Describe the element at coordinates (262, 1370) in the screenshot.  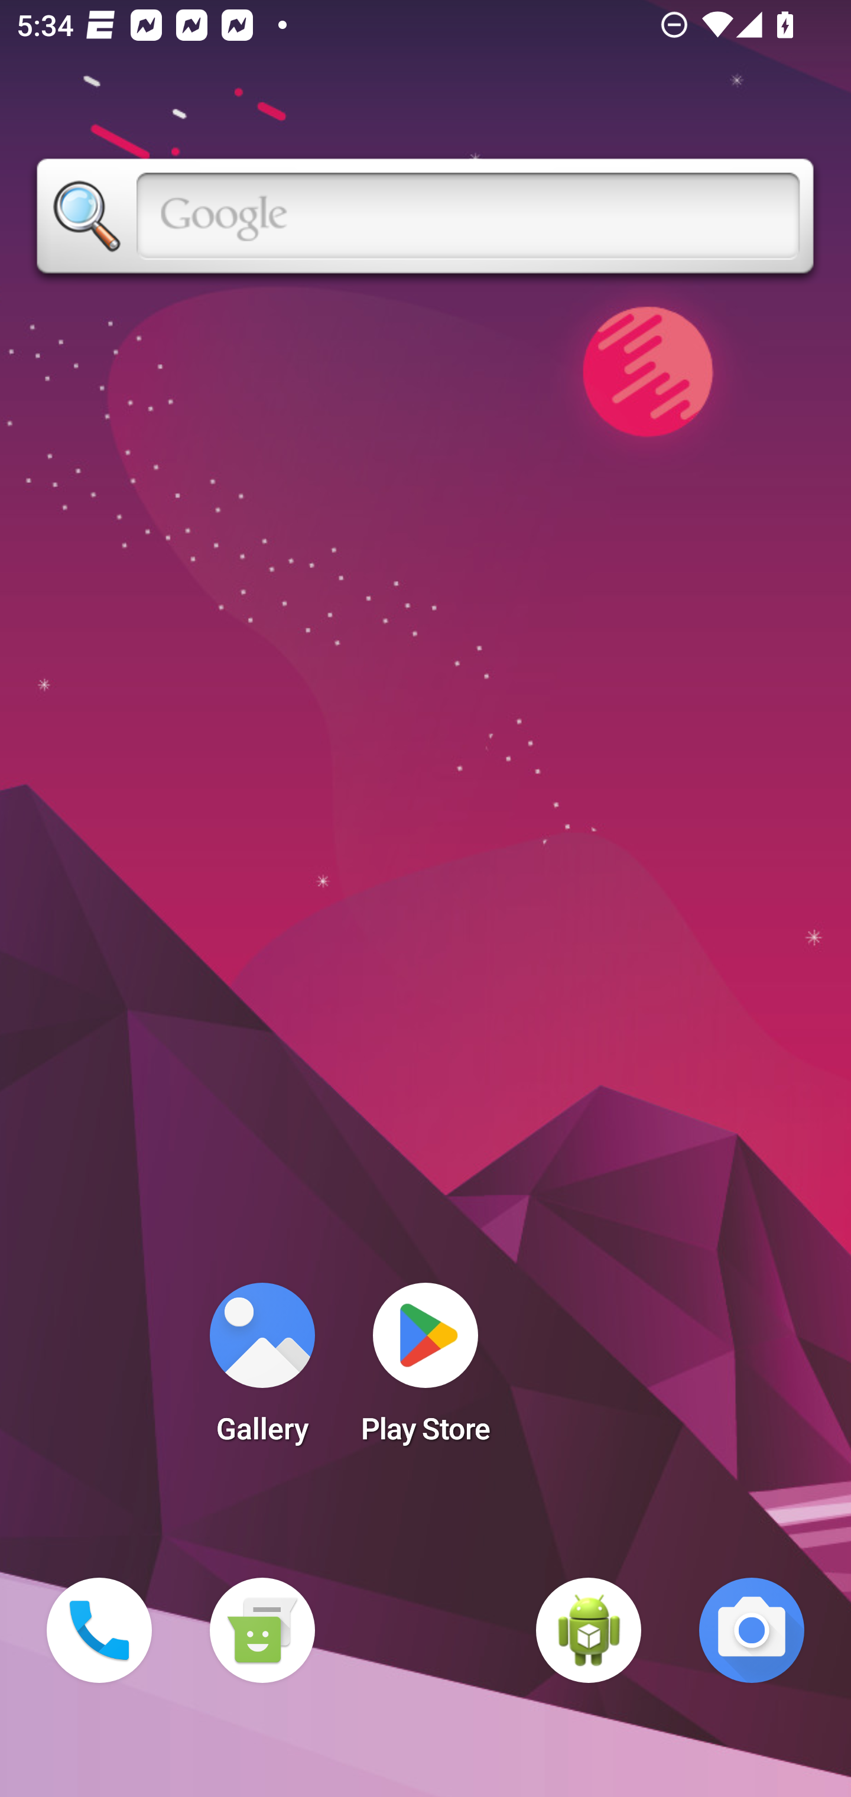
I see `Gallery` at that location.